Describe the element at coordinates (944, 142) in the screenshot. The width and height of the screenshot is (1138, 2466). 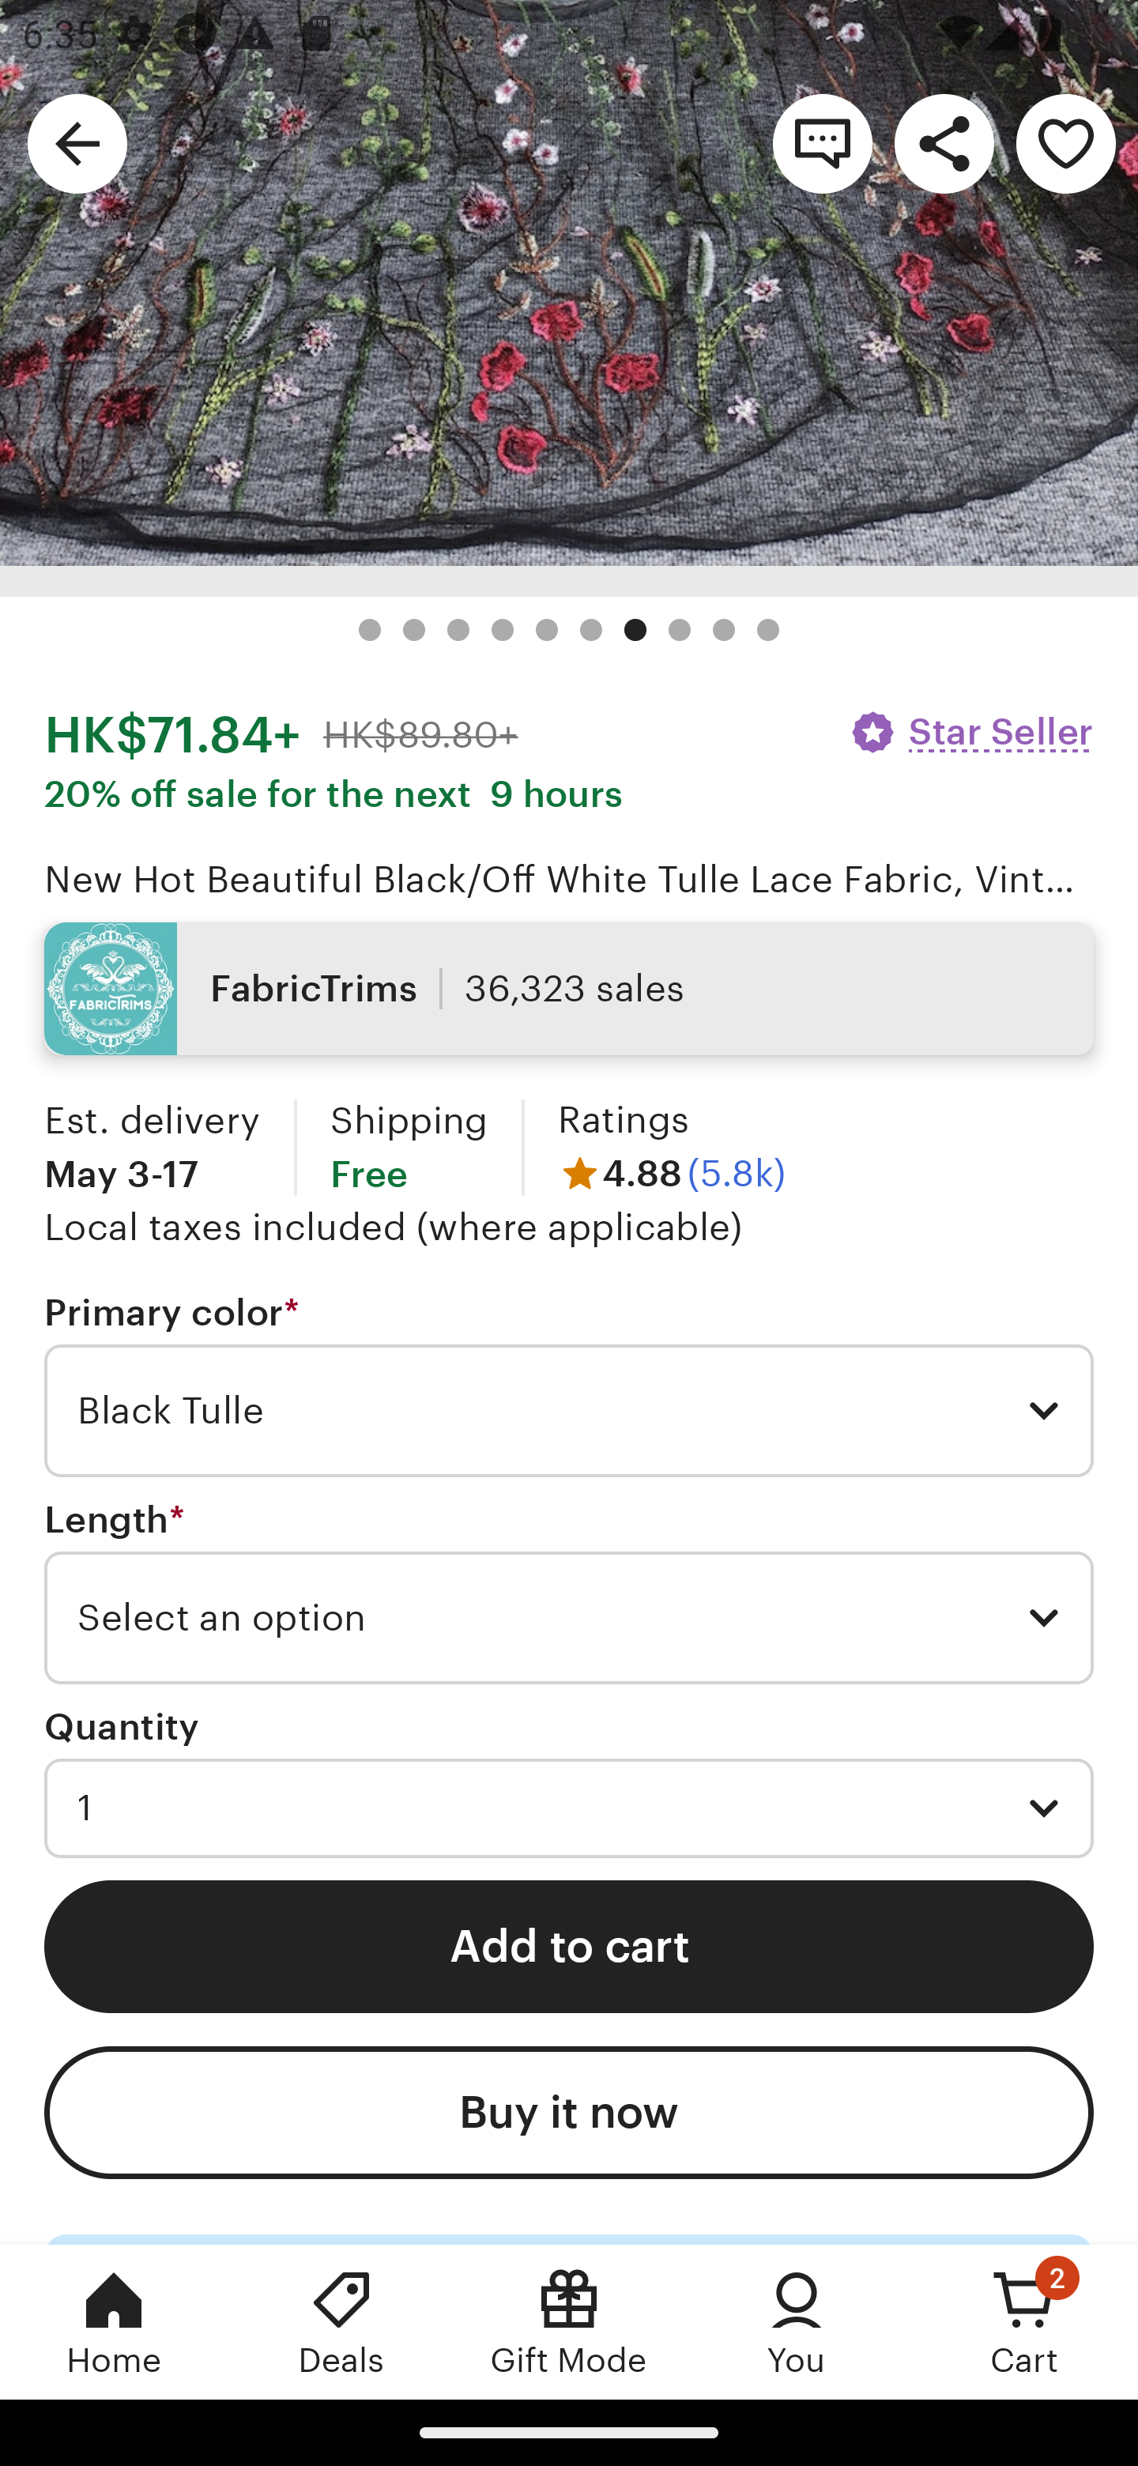
I see `Share` at that location.